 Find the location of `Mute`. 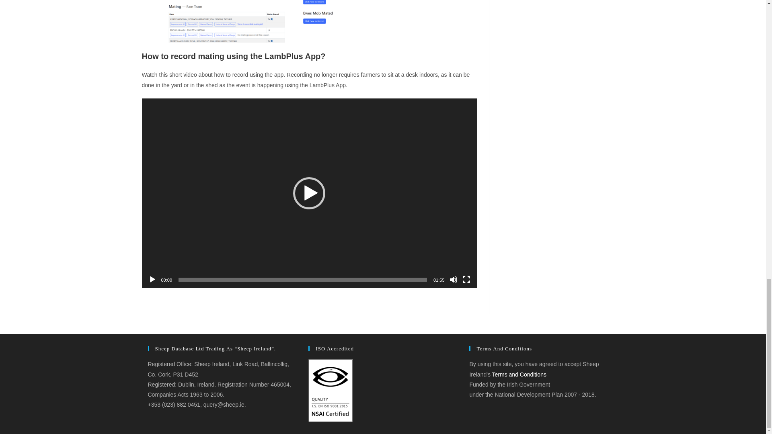

Mute is located at coordinates (454, 280).